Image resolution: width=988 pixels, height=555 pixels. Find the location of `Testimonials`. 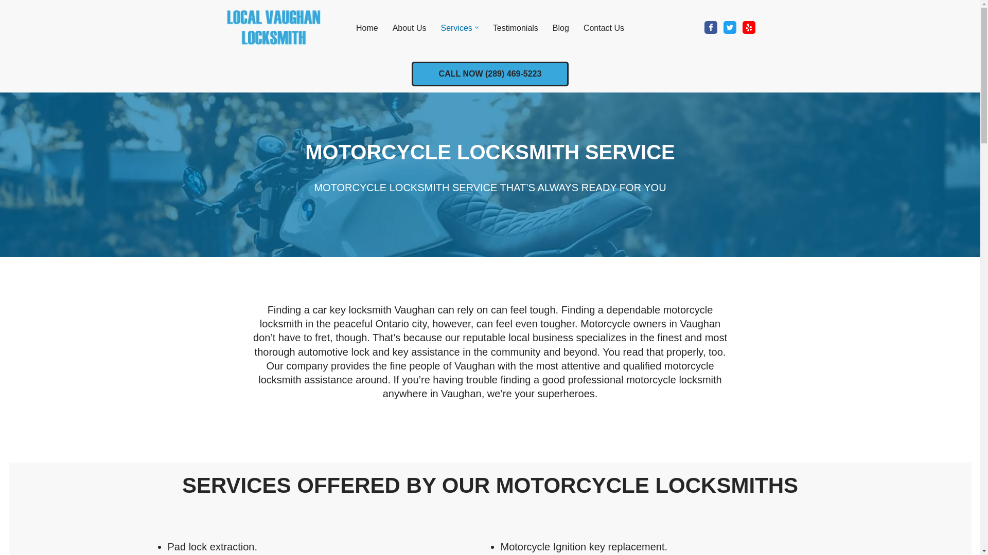

Testimonials is located at coordinates (516, 28).